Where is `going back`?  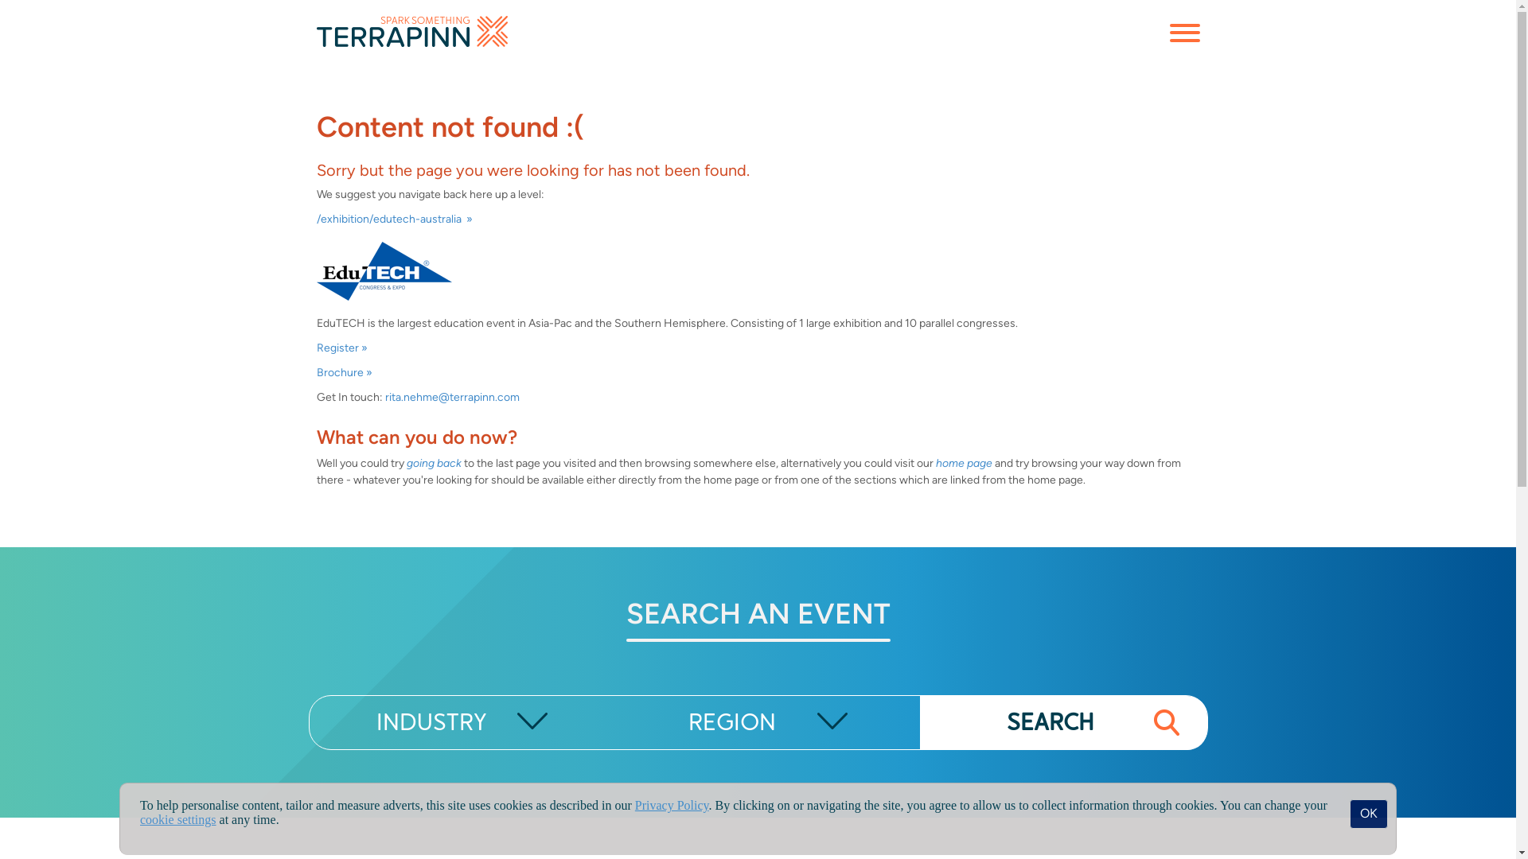 going back is located at coordinates (433, 463).